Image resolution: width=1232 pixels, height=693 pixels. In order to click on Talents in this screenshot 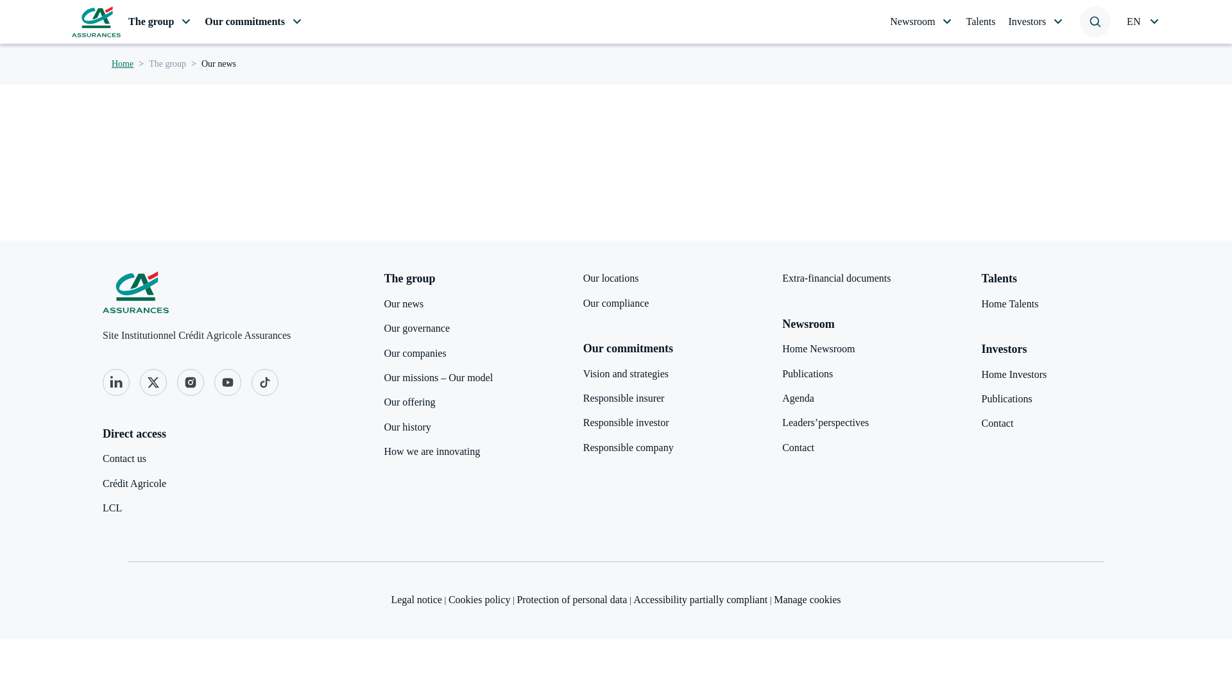, I will do `click(1095, 22)`.